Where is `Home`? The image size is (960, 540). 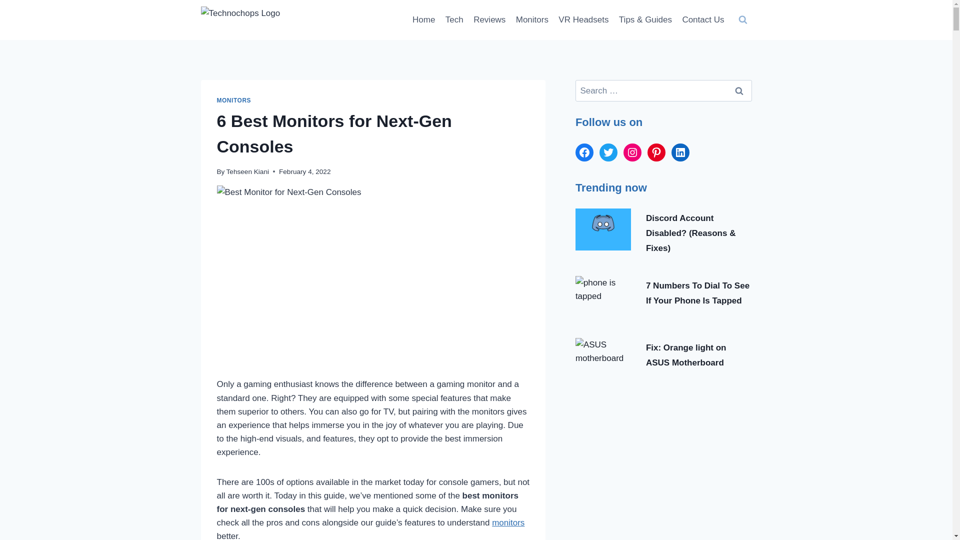
Home is located at coordinates (424, 20).